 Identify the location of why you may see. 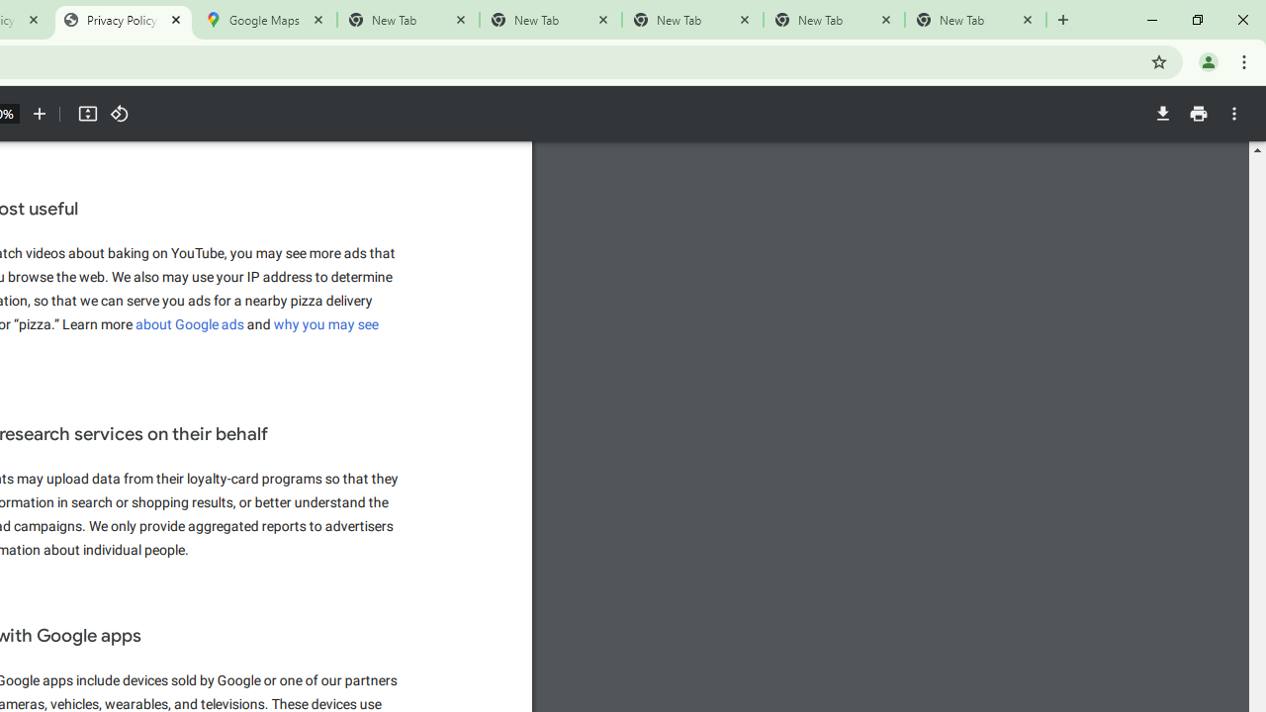
(326, 324).